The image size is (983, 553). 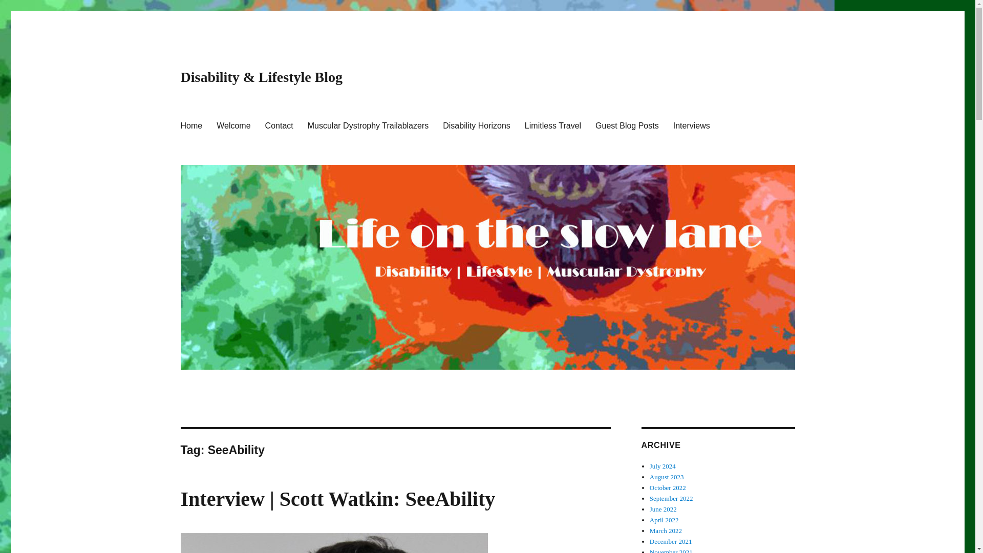 What do you see at coordinates (627, 125) in the screenshot?
I see `Guest Blog Posts` at bounding box center [627, 125].